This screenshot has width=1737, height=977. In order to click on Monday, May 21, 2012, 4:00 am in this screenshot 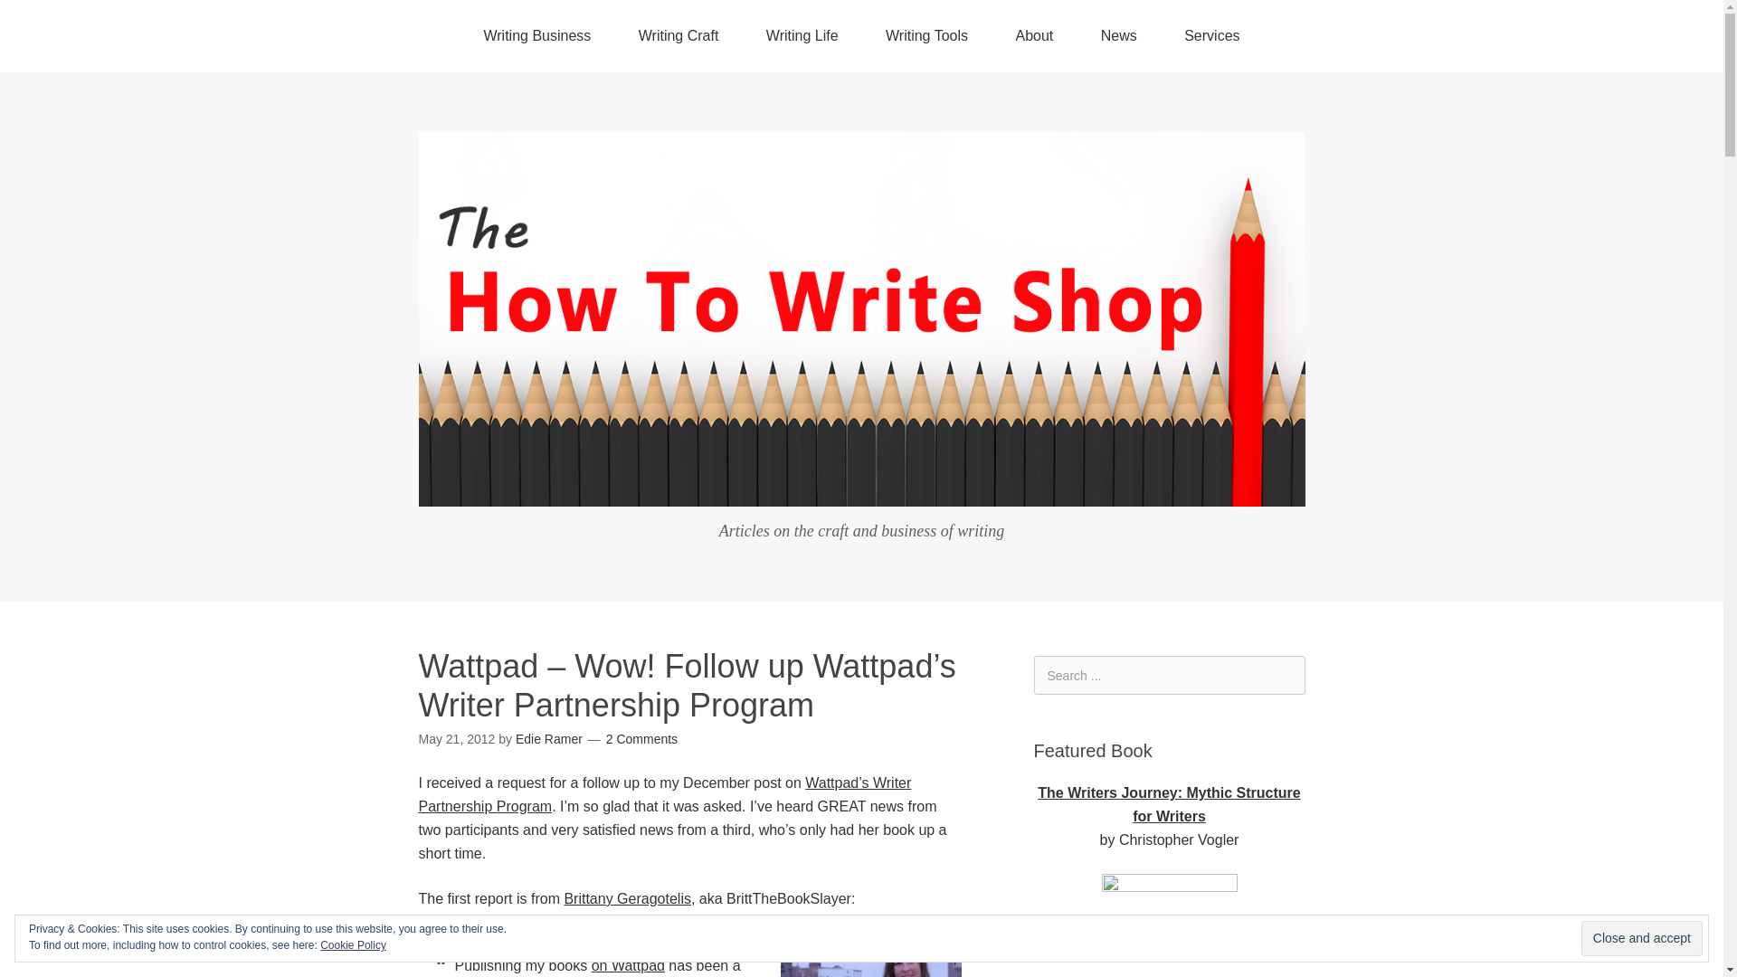, I will do `click(456, 738)`.